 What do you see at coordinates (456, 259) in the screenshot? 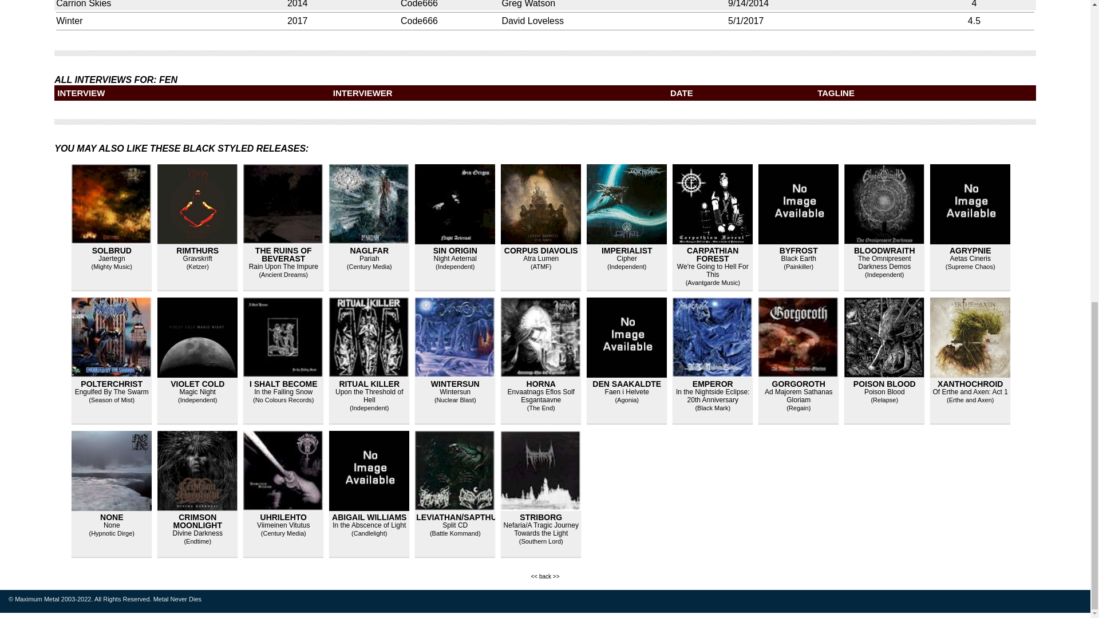
I see `Night Aeternal` at bounding box center [456, 259].